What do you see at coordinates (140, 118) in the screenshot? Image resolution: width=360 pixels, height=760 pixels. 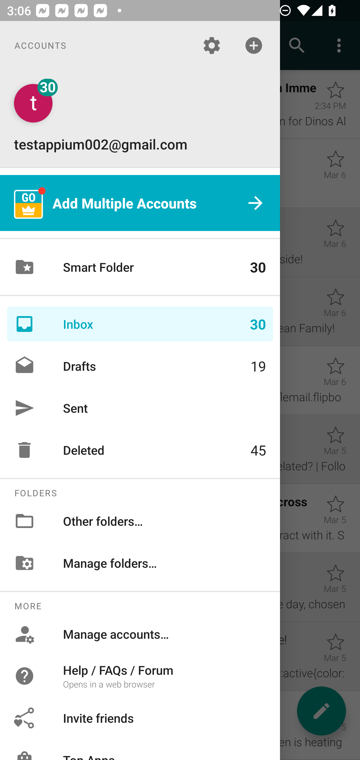 I see `testappium002@gmail.com` at bounding box center [140, 118].